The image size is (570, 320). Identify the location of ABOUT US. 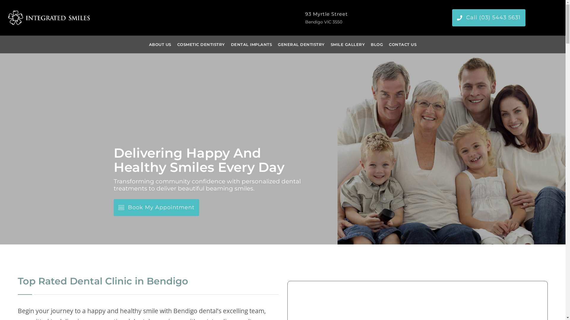
(160, 44).